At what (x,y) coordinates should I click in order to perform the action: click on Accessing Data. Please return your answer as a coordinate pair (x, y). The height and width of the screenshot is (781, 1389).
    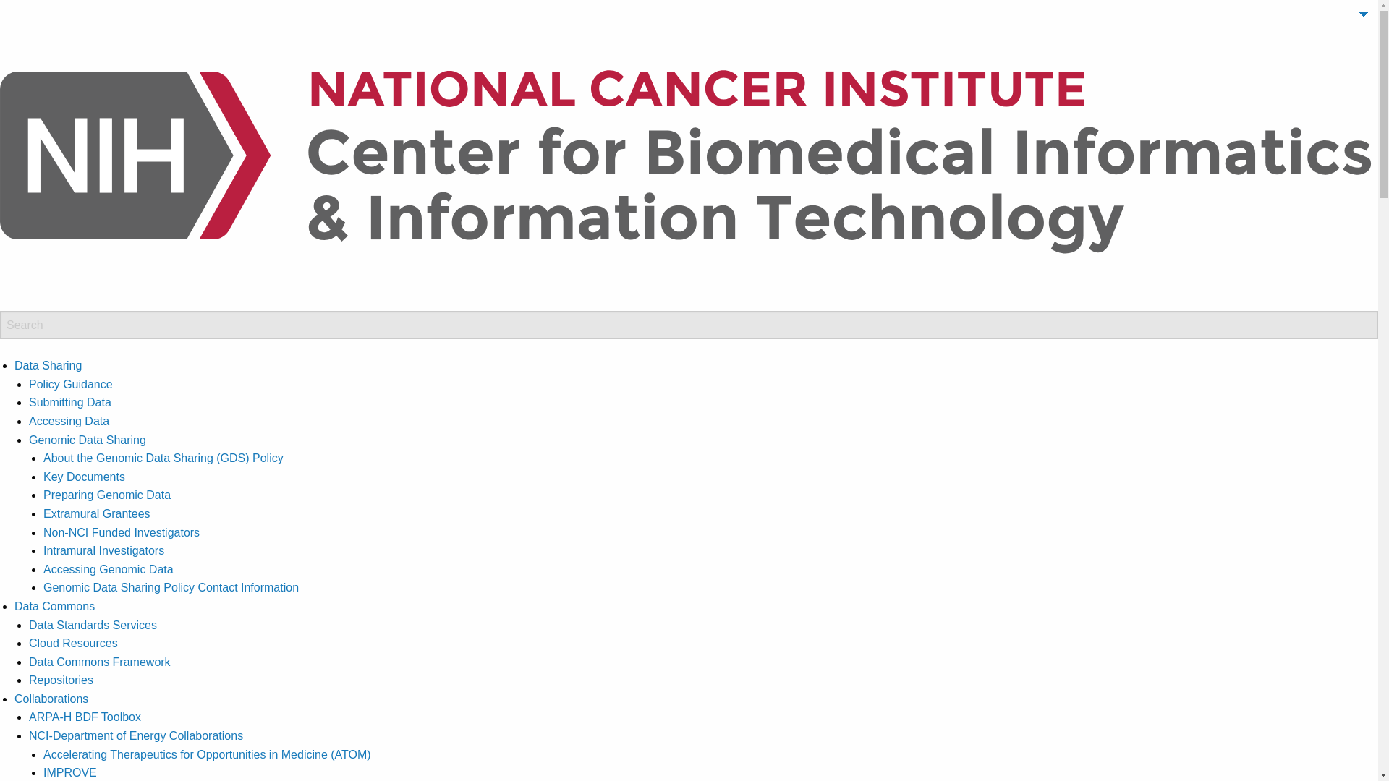
    Looking at the image, I should click on (69, 421).